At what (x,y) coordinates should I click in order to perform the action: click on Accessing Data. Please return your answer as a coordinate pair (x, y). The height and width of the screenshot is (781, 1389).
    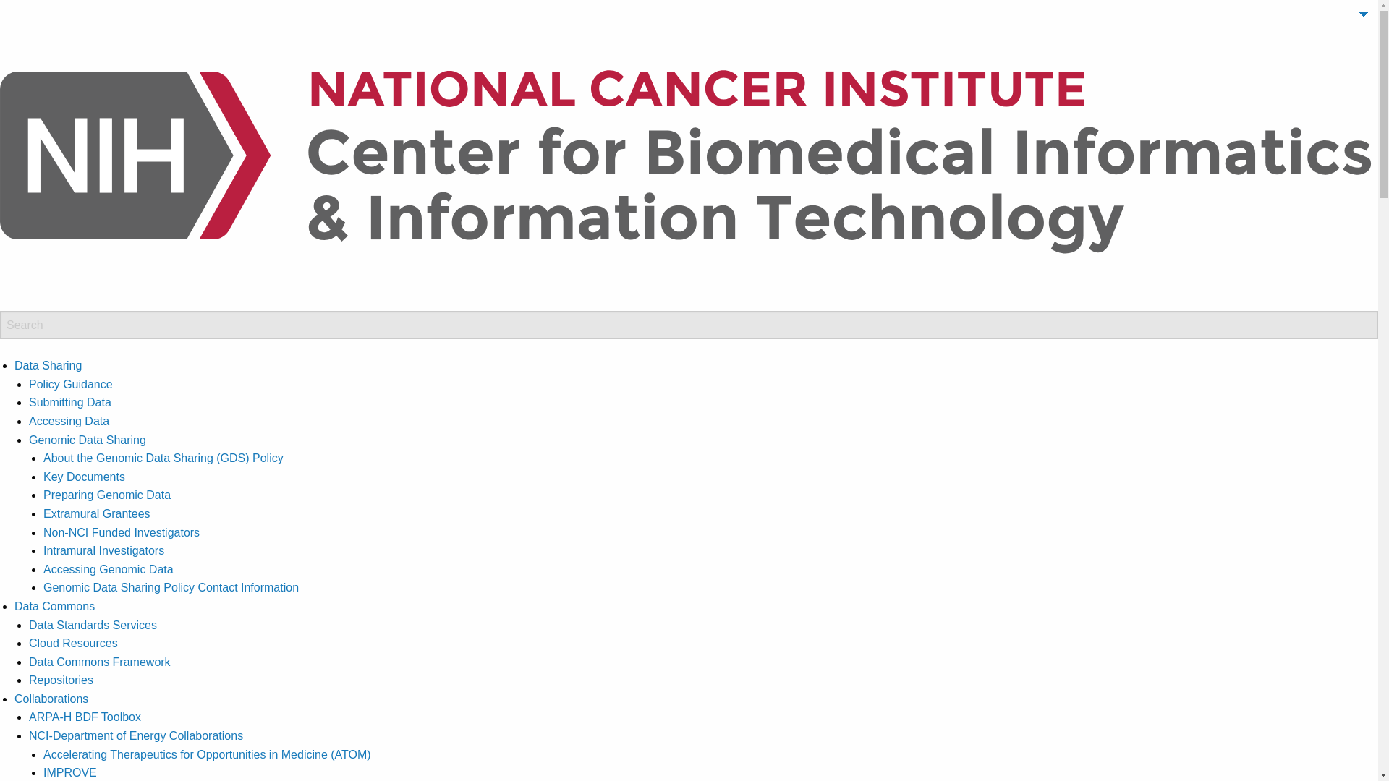
    Looking at the image, I should click on (69, 421).